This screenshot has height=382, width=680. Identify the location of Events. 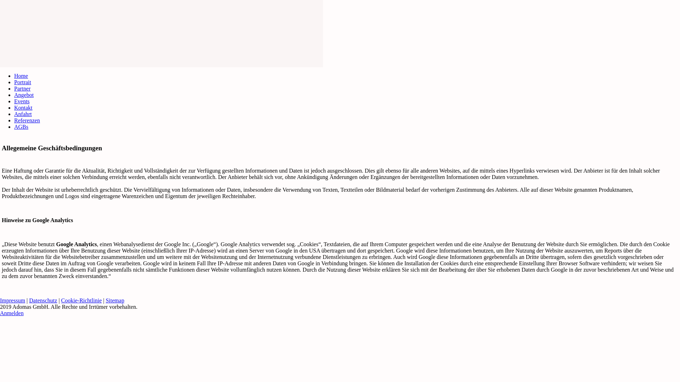
(22, 101).